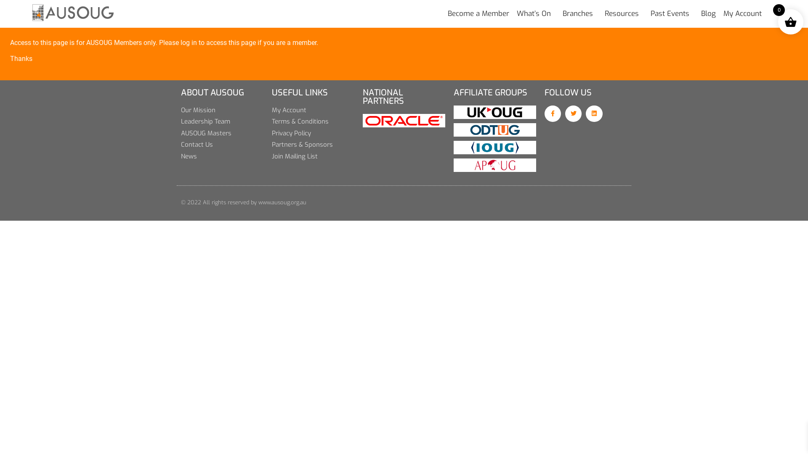 The image size is (808, 454). What do you see at coordinates (313, 156) in the screenshot?
I see `Join Mailing List` at bounding box center [313, 156].